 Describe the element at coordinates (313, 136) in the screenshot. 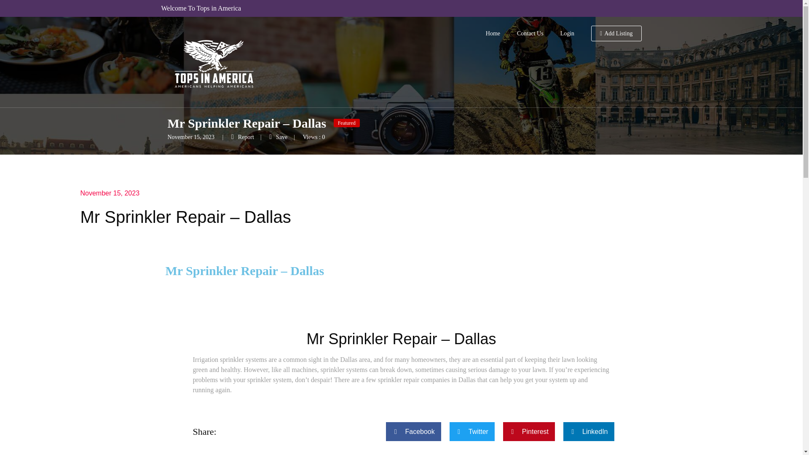

I see `Views : 0` at that location.